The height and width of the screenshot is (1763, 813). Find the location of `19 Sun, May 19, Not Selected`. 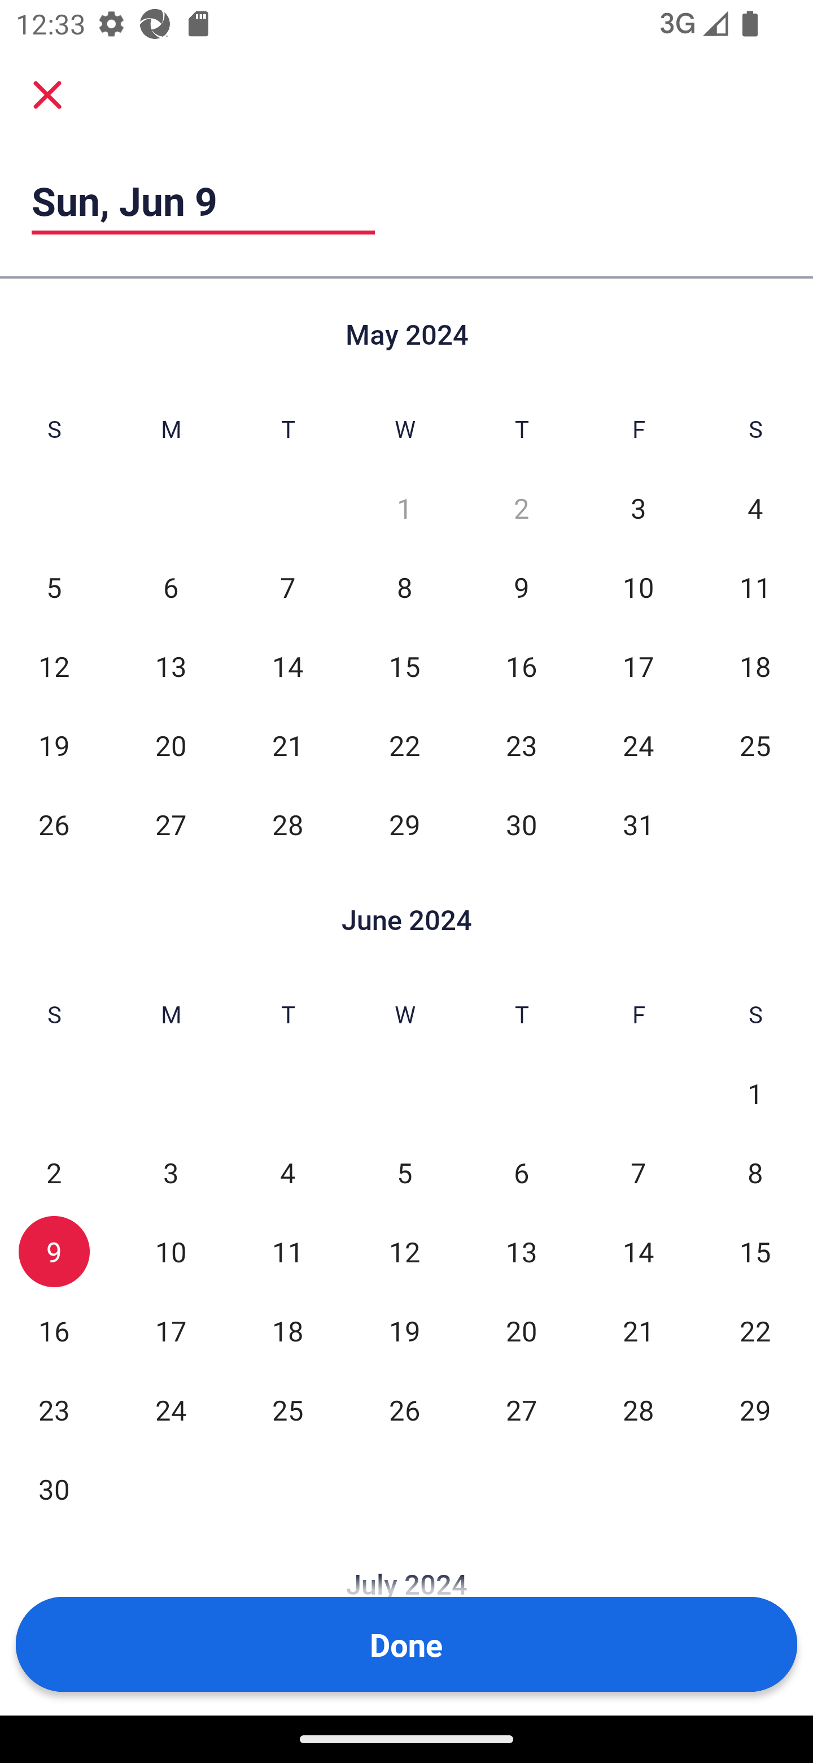

19 Sun, May 19, Not Selected is located at coordinates (54, 745).